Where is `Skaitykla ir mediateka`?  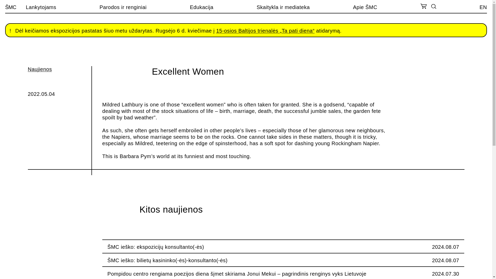
Skaitykla ir mediateka is located at coordinates (283, 7).